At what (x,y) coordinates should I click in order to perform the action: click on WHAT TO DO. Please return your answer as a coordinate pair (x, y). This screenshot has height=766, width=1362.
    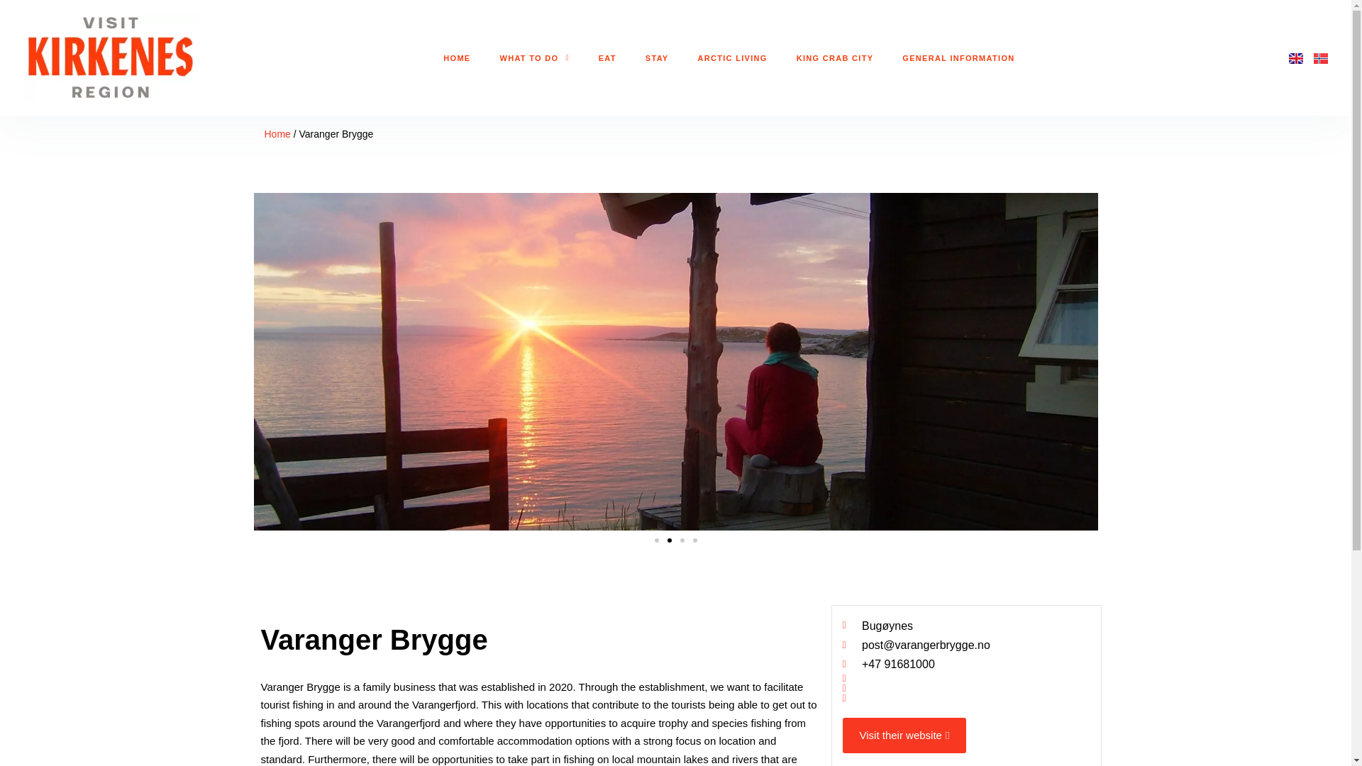
    Looking at the image, I should click on (533, 57).